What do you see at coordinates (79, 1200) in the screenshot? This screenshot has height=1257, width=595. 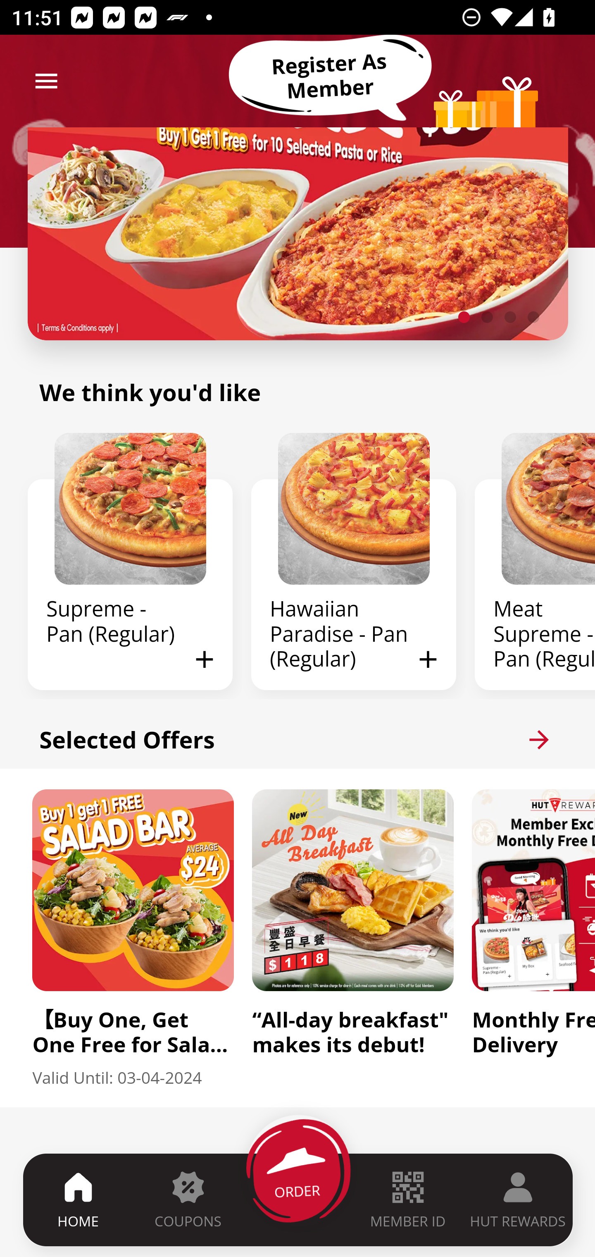 I see `HOME` at bounding box center [79, 1200].